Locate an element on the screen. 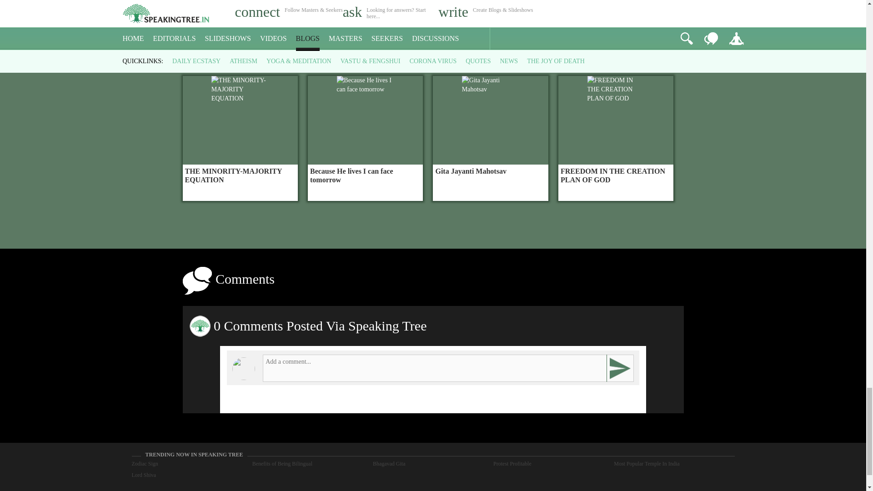  The Key to Success is located at coordinates (240, 16).